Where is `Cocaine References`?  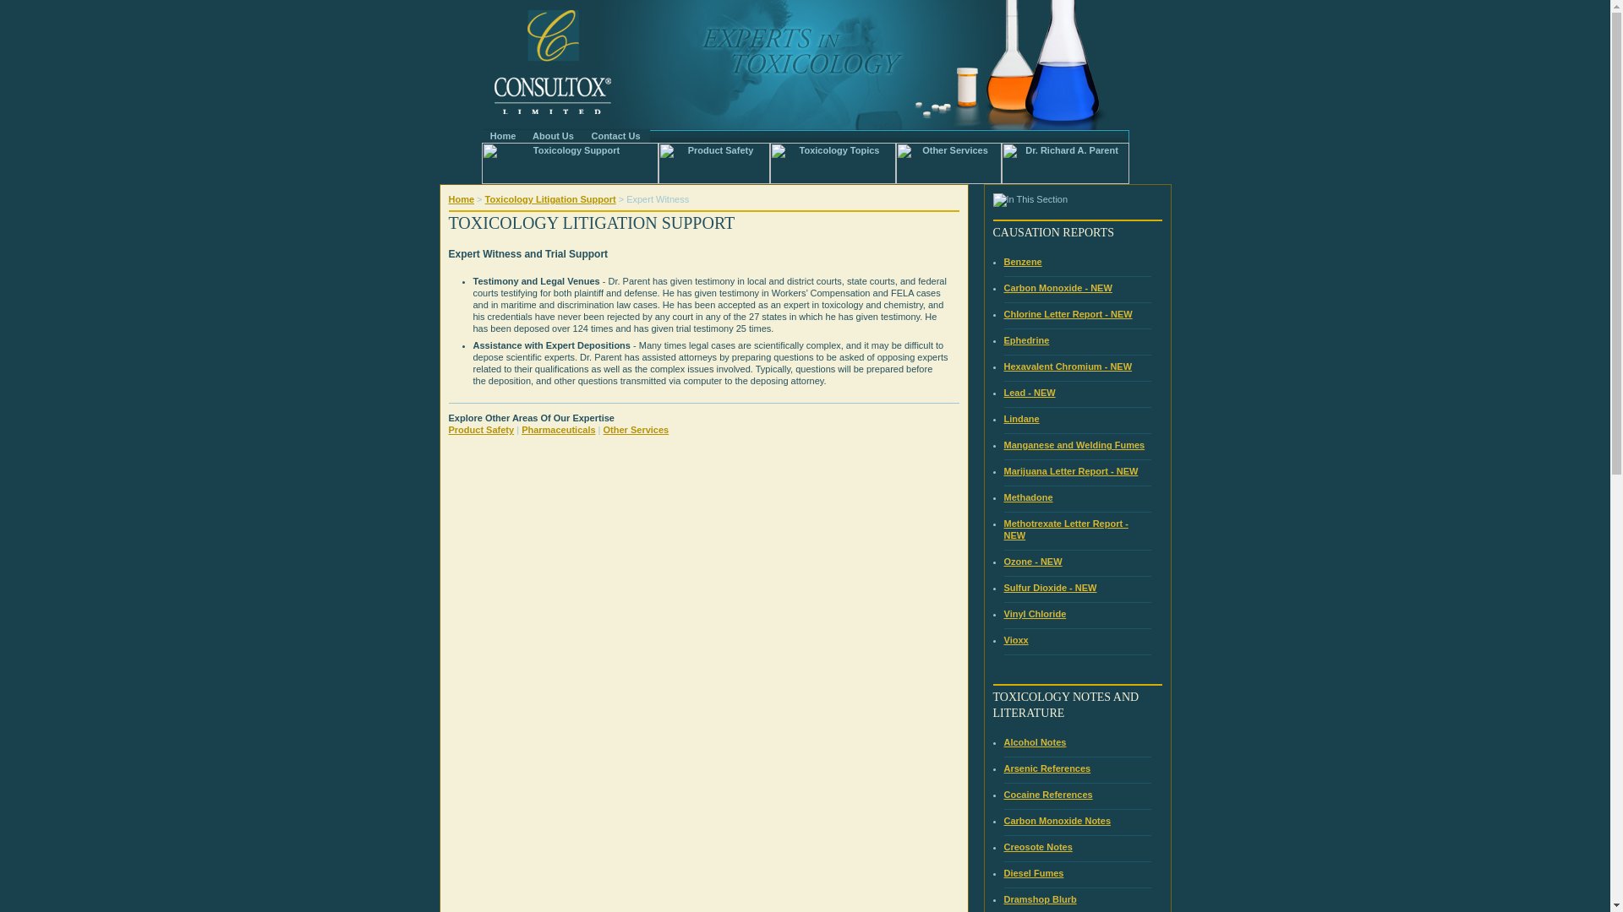
Cocaine References is located at coordinates (1048, 795).